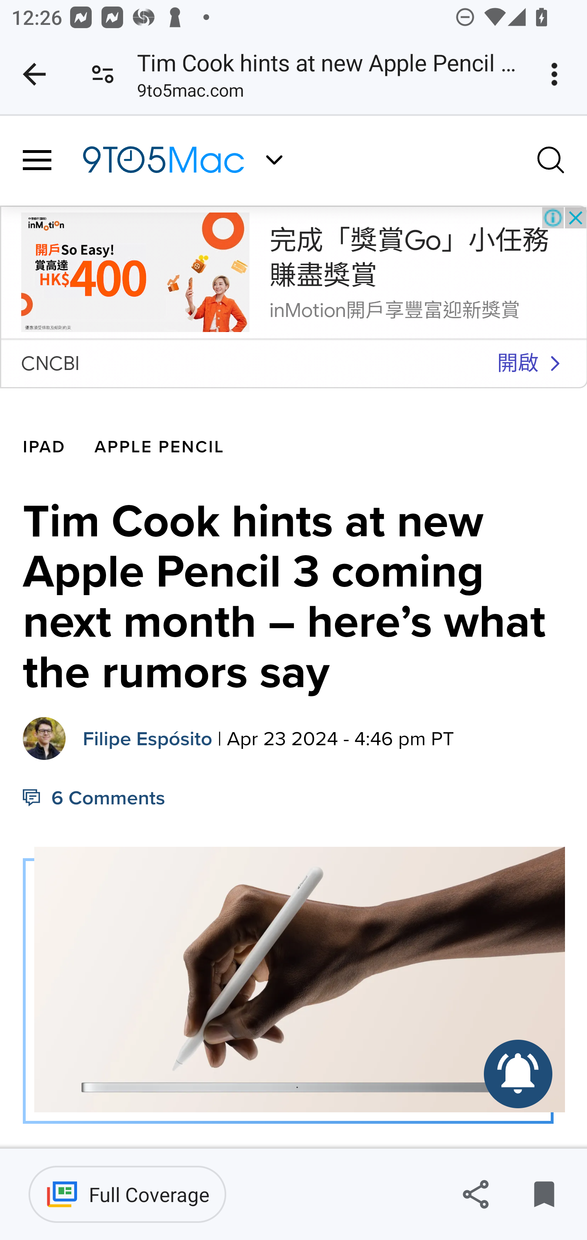  What do you see at coordinates (95, 798) in the screenshot?
I see `6 Comments` at bounding box center [95, 798].